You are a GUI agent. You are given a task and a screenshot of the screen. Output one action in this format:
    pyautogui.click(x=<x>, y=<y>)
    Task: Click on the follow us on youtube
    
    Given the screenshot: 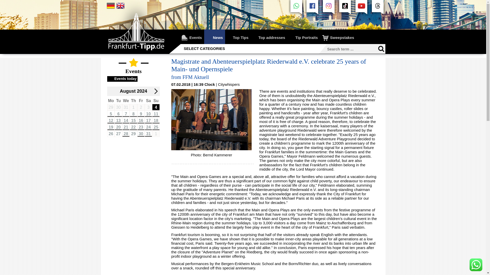 What is the action you would take?
    pyautogui.click(x=361, y=15)
    